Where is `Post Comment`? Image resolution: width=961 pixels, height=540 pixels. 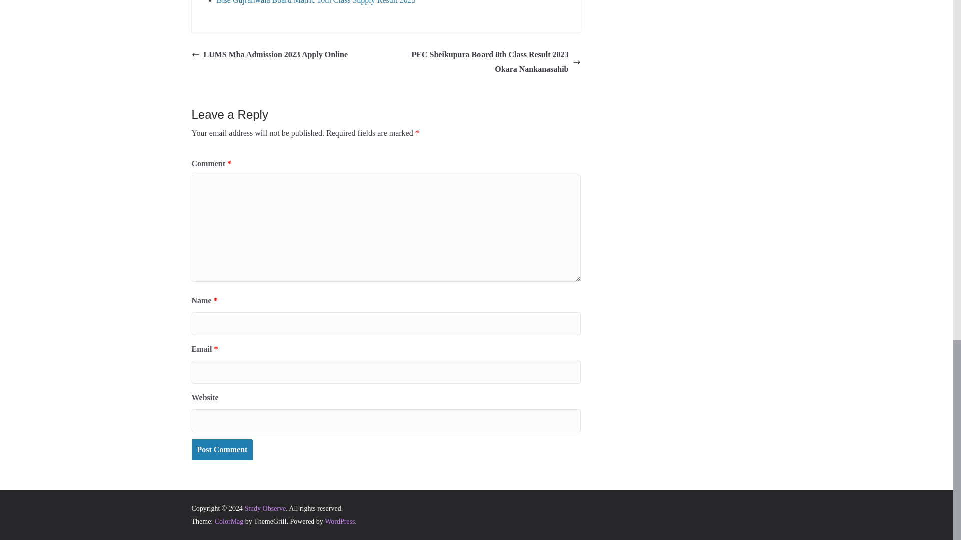
Post Comment is located at coordinates (222, 450).